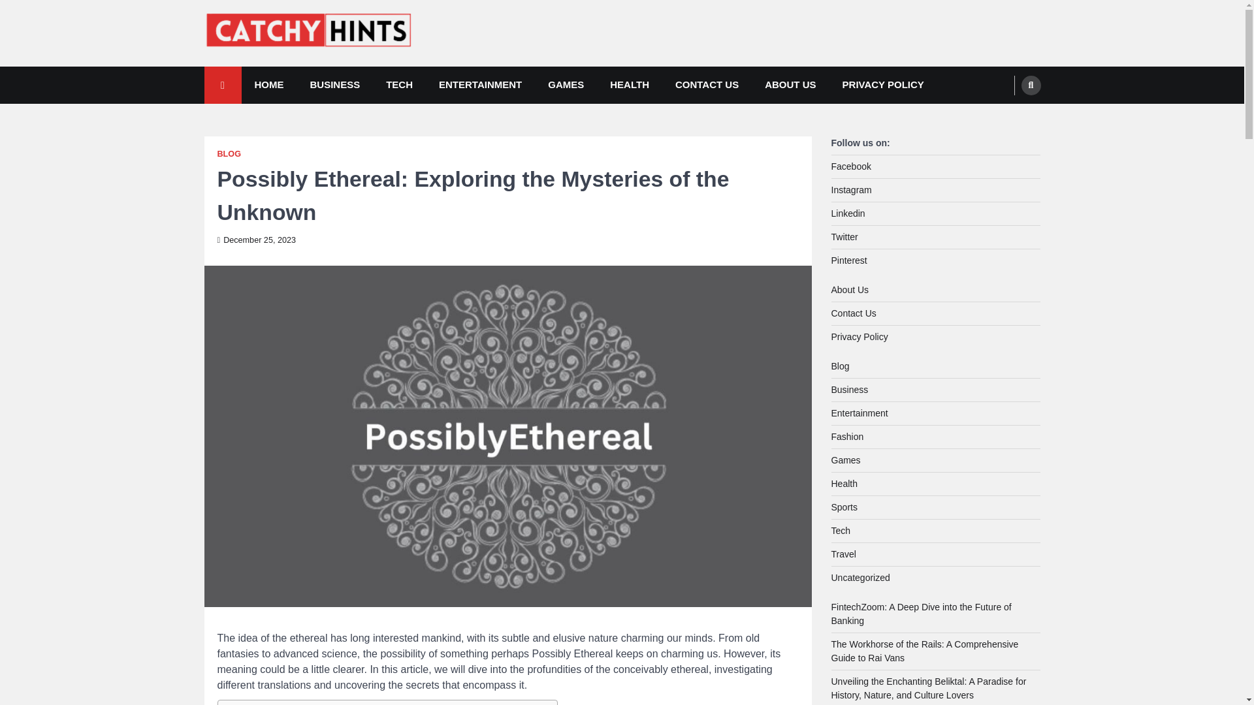 This screenshot has width=1254, height=705. What do you see at coordinates (883, 85) in the screenshot?
I see `PRIVACY POLICY` at bounding box center [883, 85].